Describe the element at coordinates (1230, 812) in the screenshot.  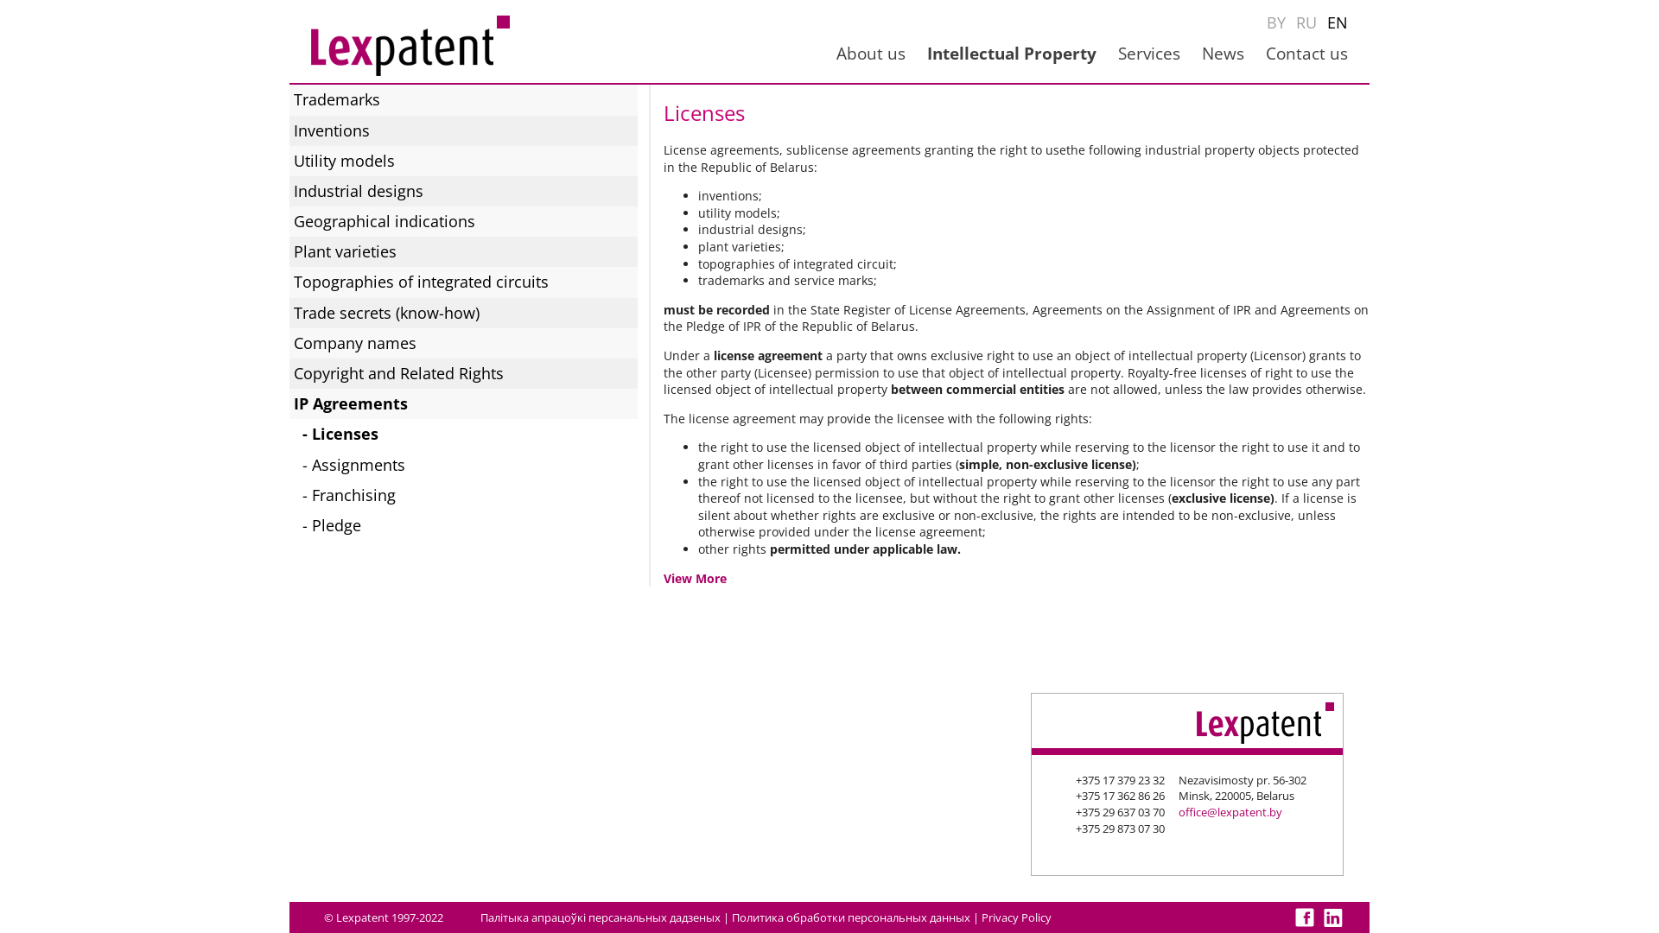
I see `office@lexpatent.by` at that location.